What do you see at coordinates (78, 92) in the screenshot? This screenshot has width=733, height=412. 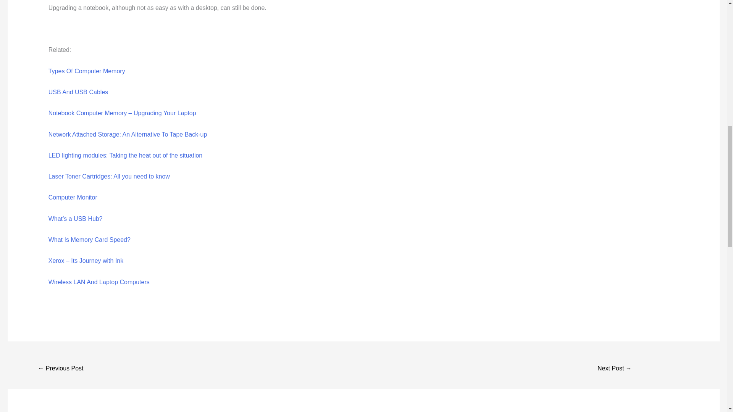 I see `USB And USB Cables` at bounding box center [78, 92].